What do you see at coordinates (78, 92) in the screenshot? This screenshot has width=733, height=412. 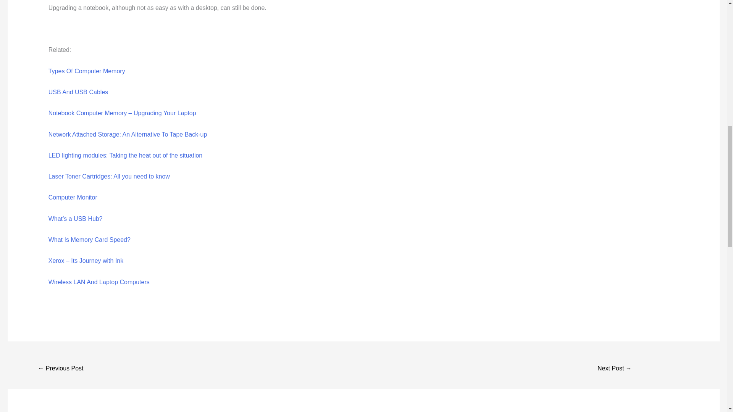 I see `USB And USB Cables` at bounding box center [78, 92].